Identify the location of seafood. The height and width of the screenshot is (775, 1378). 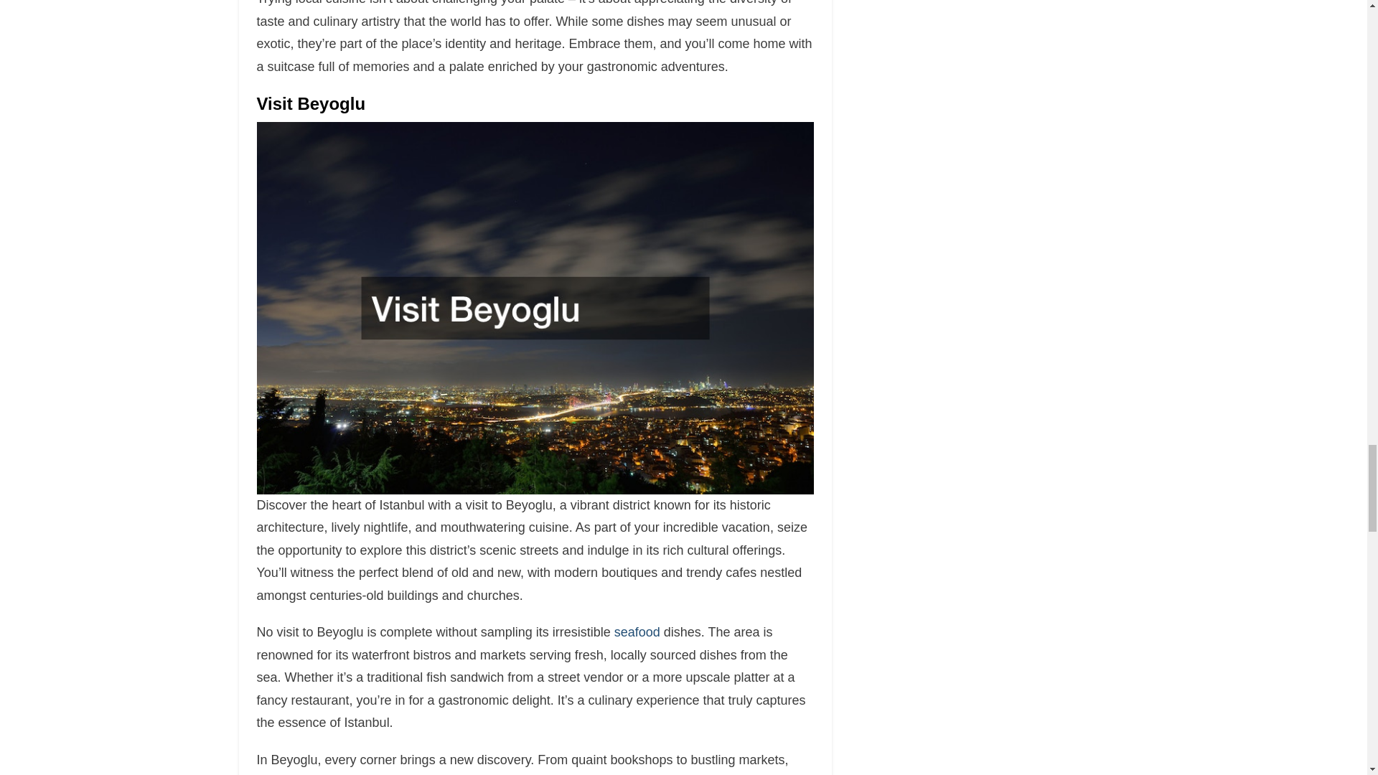
(637, 631).